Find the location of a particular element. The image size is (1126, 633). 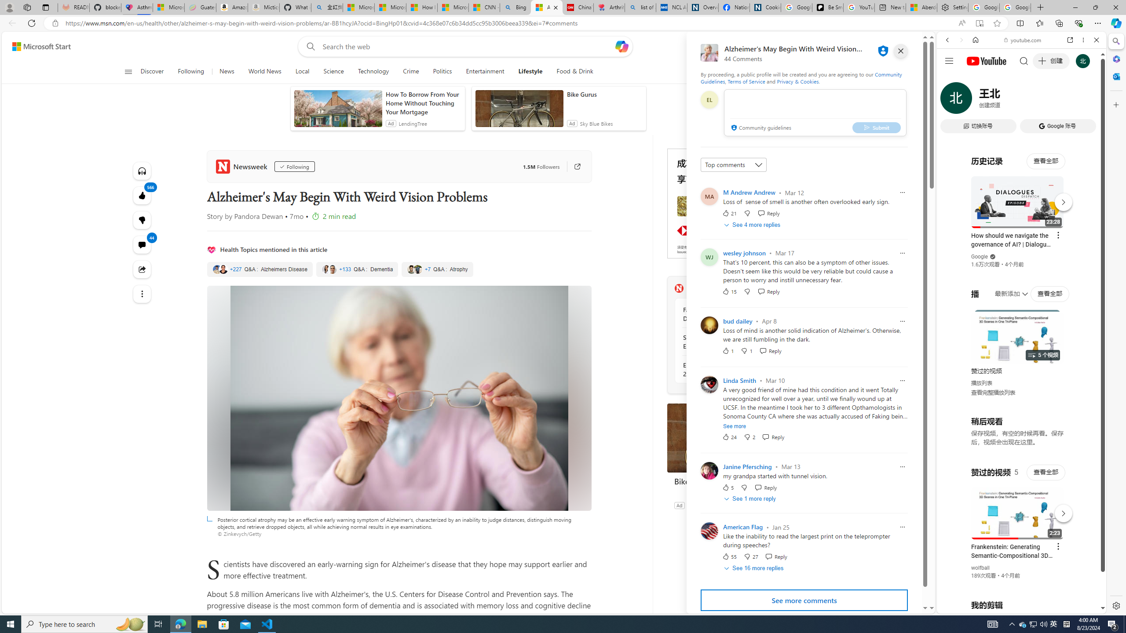

See more comments is located at coordinates (804, 600).